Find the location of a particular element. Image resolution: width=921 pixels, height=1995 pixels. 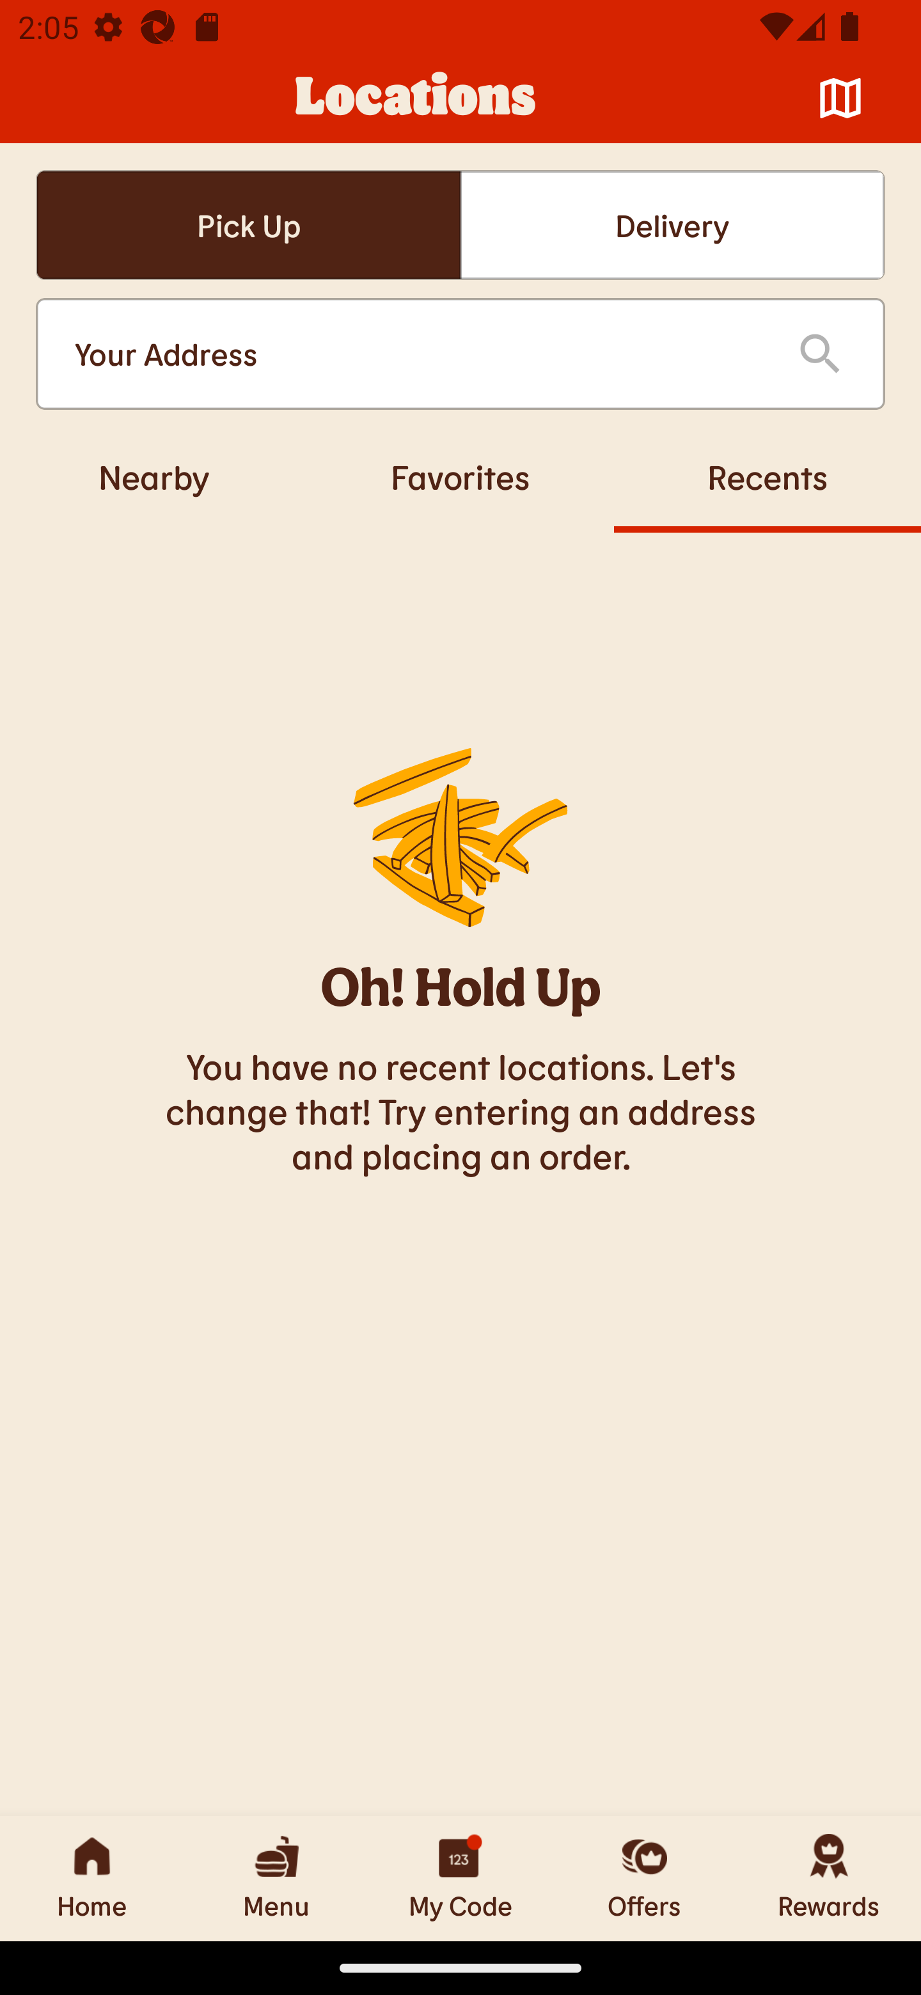

Recents is located at coordinates (767, 476).